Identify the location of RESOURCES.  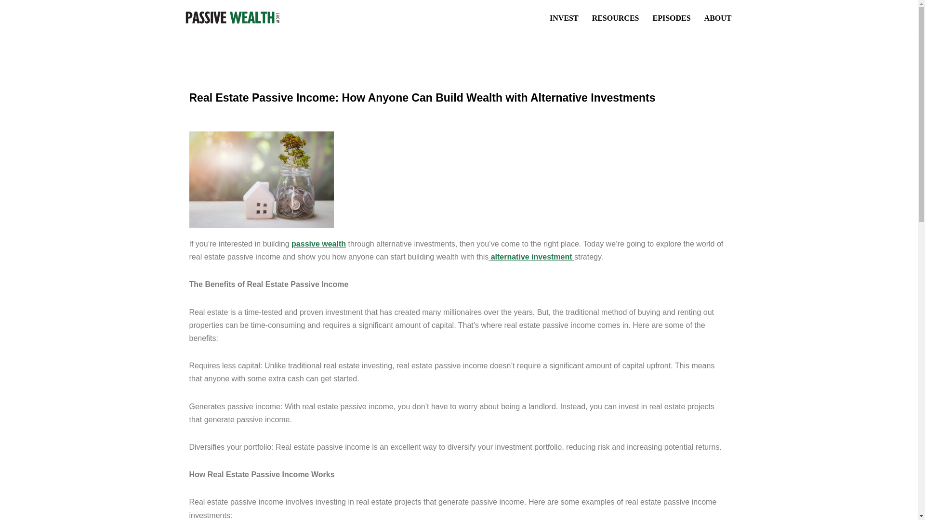
(615, 17).